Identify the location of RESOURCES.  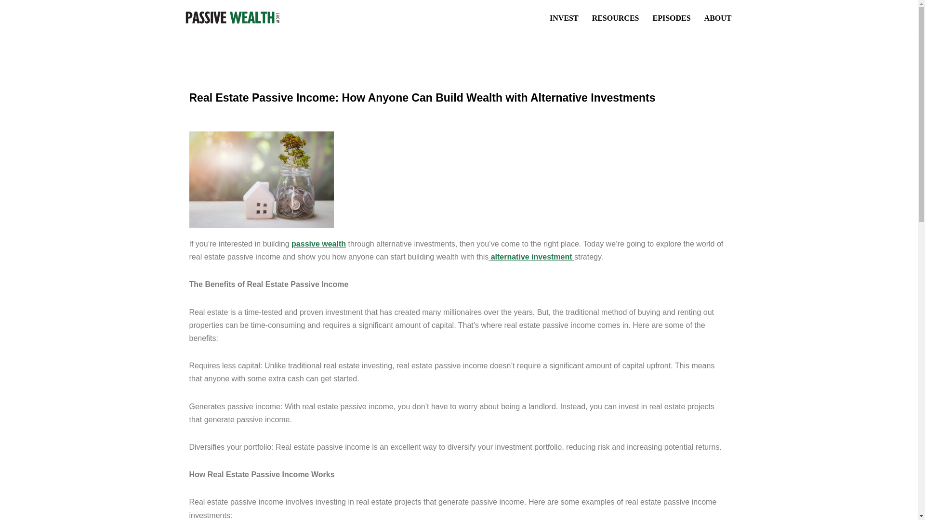
(615, 17).